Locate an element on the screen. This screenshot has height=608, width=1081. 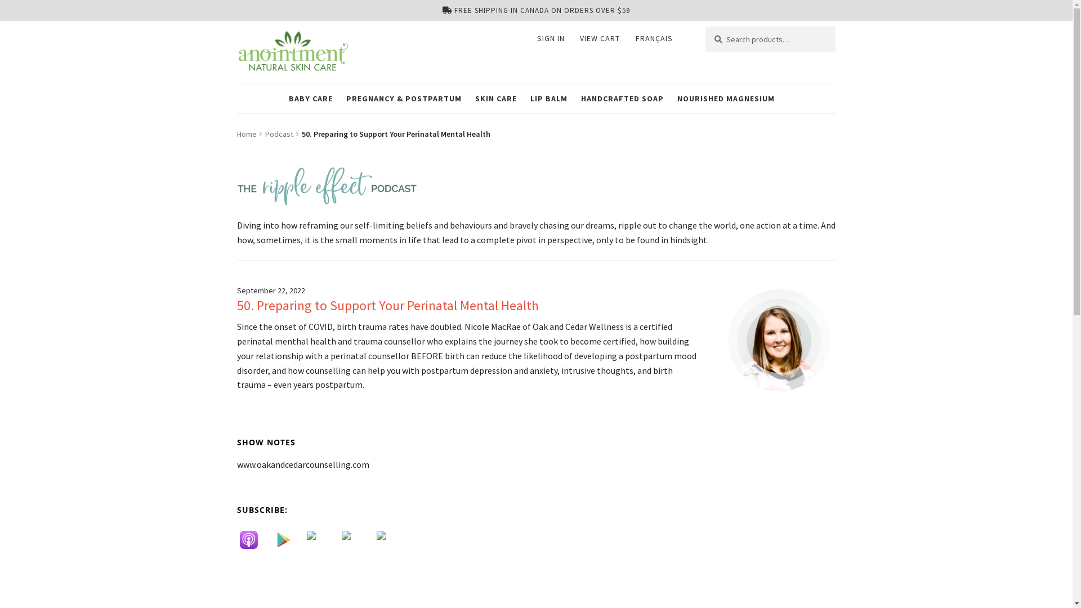
BABY CARE is located at coordinates (311, 99).